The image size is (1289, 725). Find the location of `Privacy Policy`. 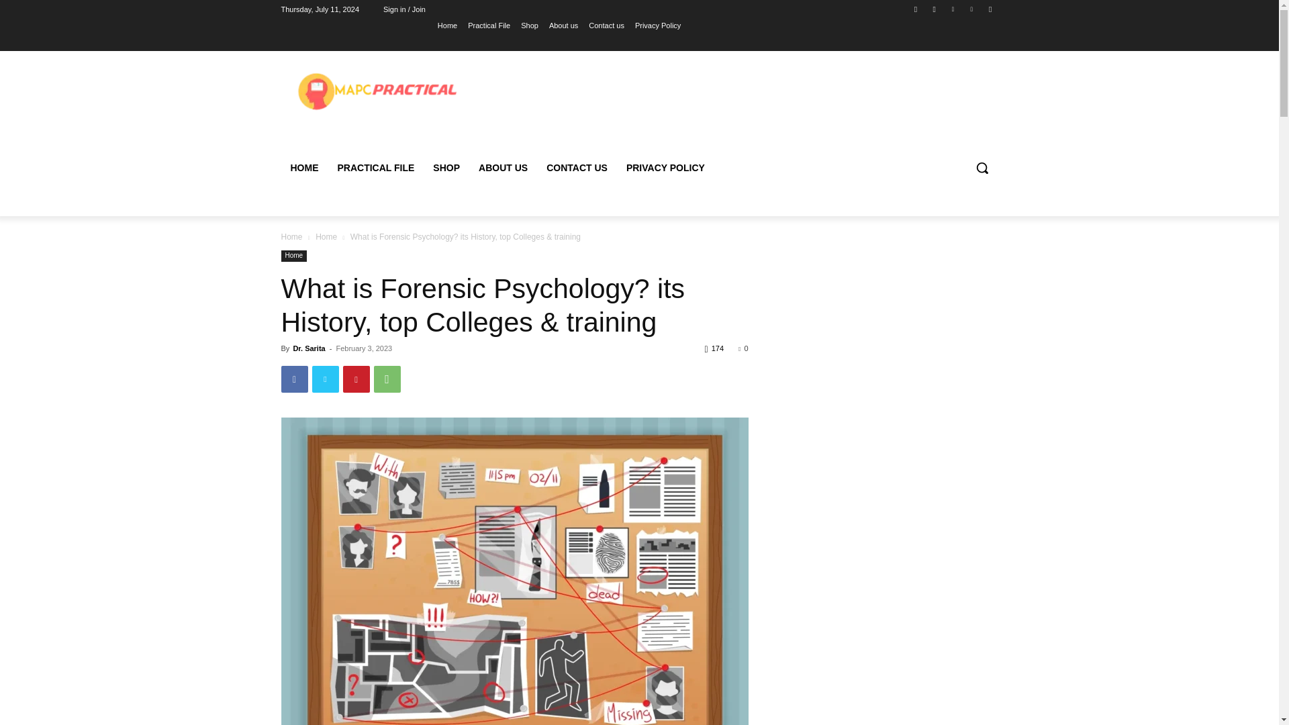

Privacy Policy is located at coordinates (658, 25).